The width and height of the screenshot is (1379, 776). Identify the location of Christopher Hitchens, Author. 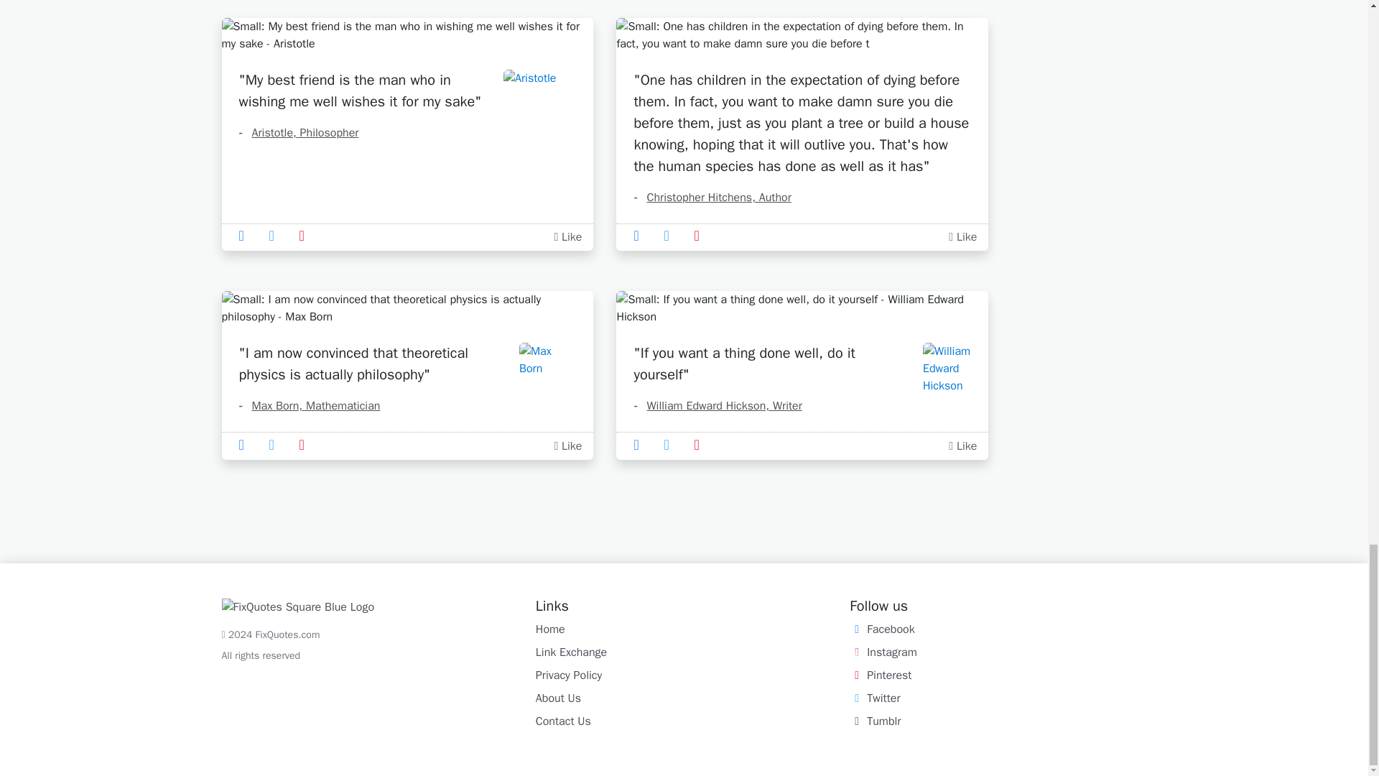
(711, 197).